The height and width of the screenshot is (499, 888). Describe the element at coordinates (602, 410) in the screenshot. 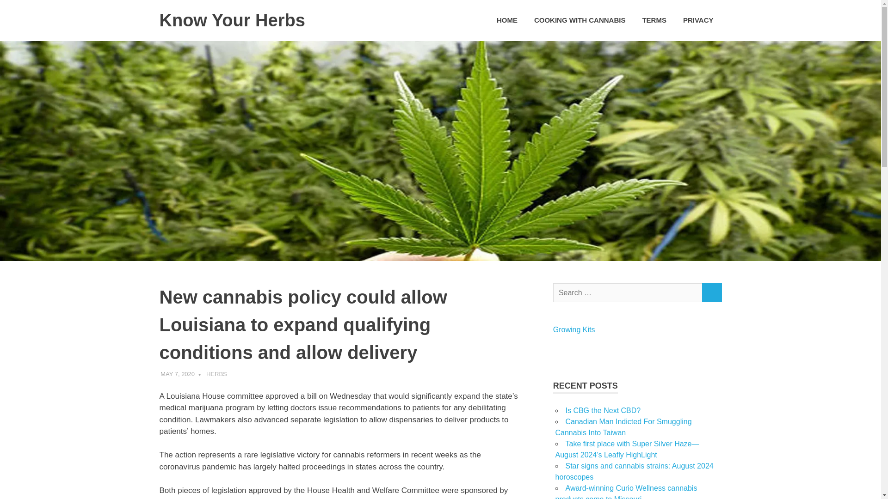

I see `Is CBG the Next CBD?` at that location.